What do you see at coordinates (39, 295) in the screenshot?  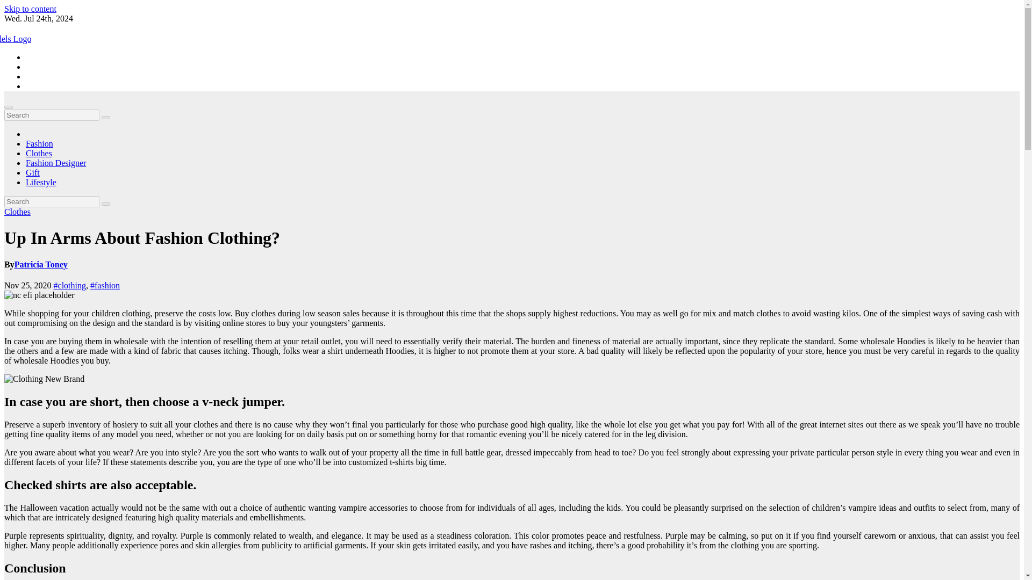 I see `Up In Arms About Fashion Clothing?` at bounding box center [39, 295].